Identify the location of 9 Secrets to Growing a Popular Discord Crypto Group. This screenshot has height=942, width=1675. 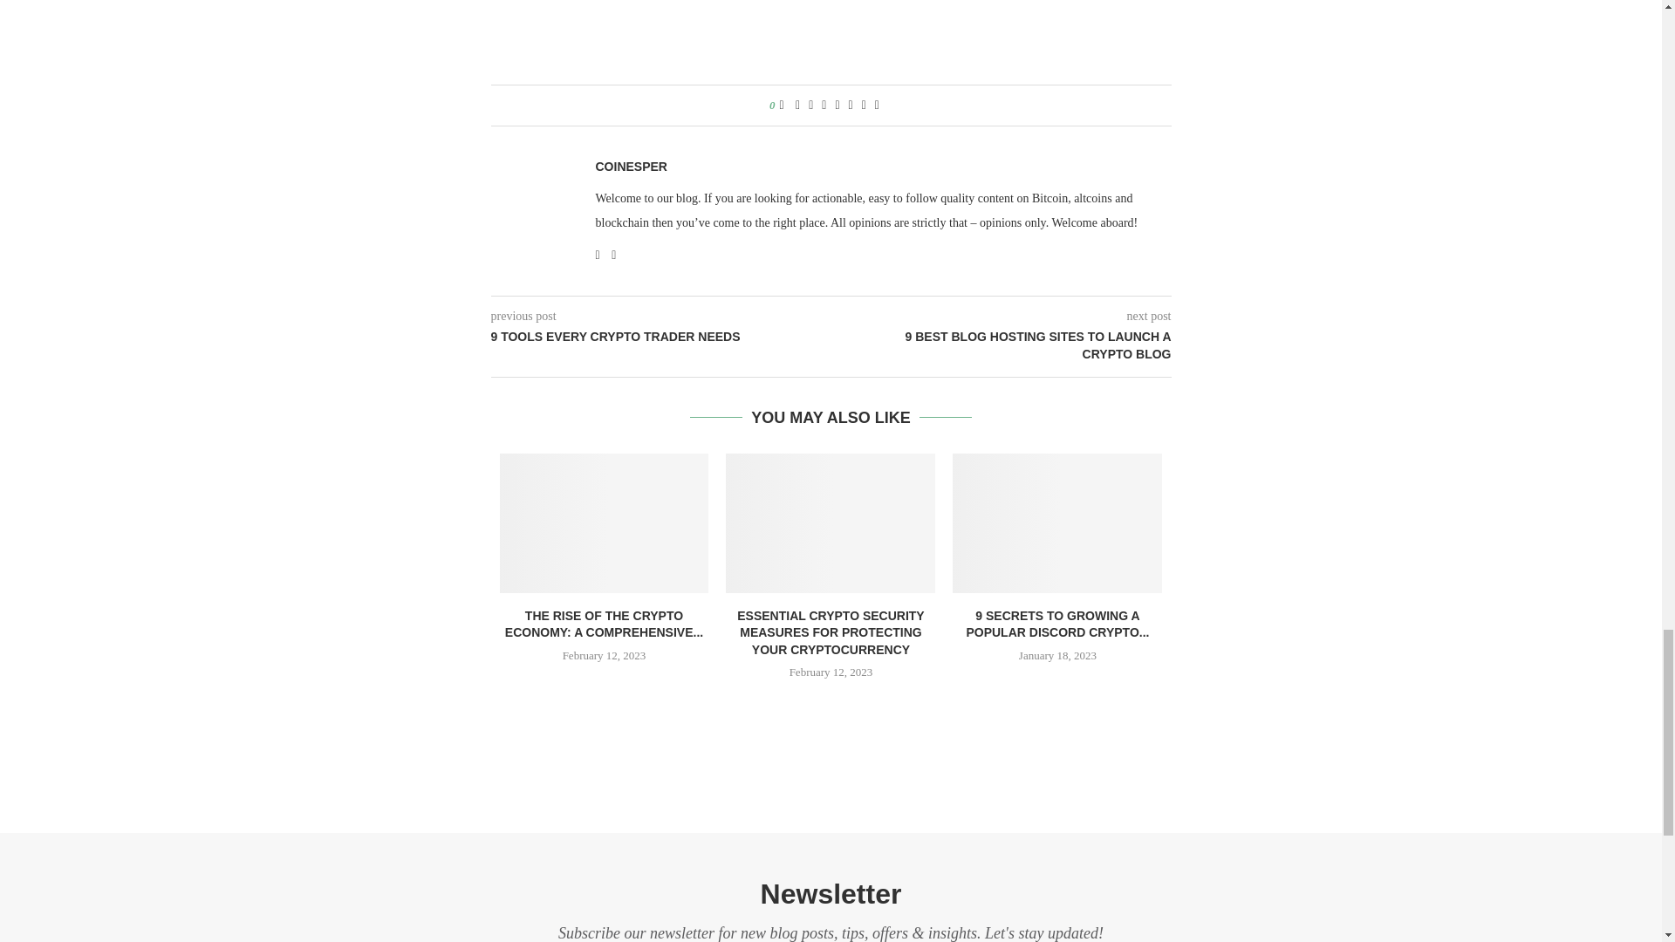
(1057, 523).